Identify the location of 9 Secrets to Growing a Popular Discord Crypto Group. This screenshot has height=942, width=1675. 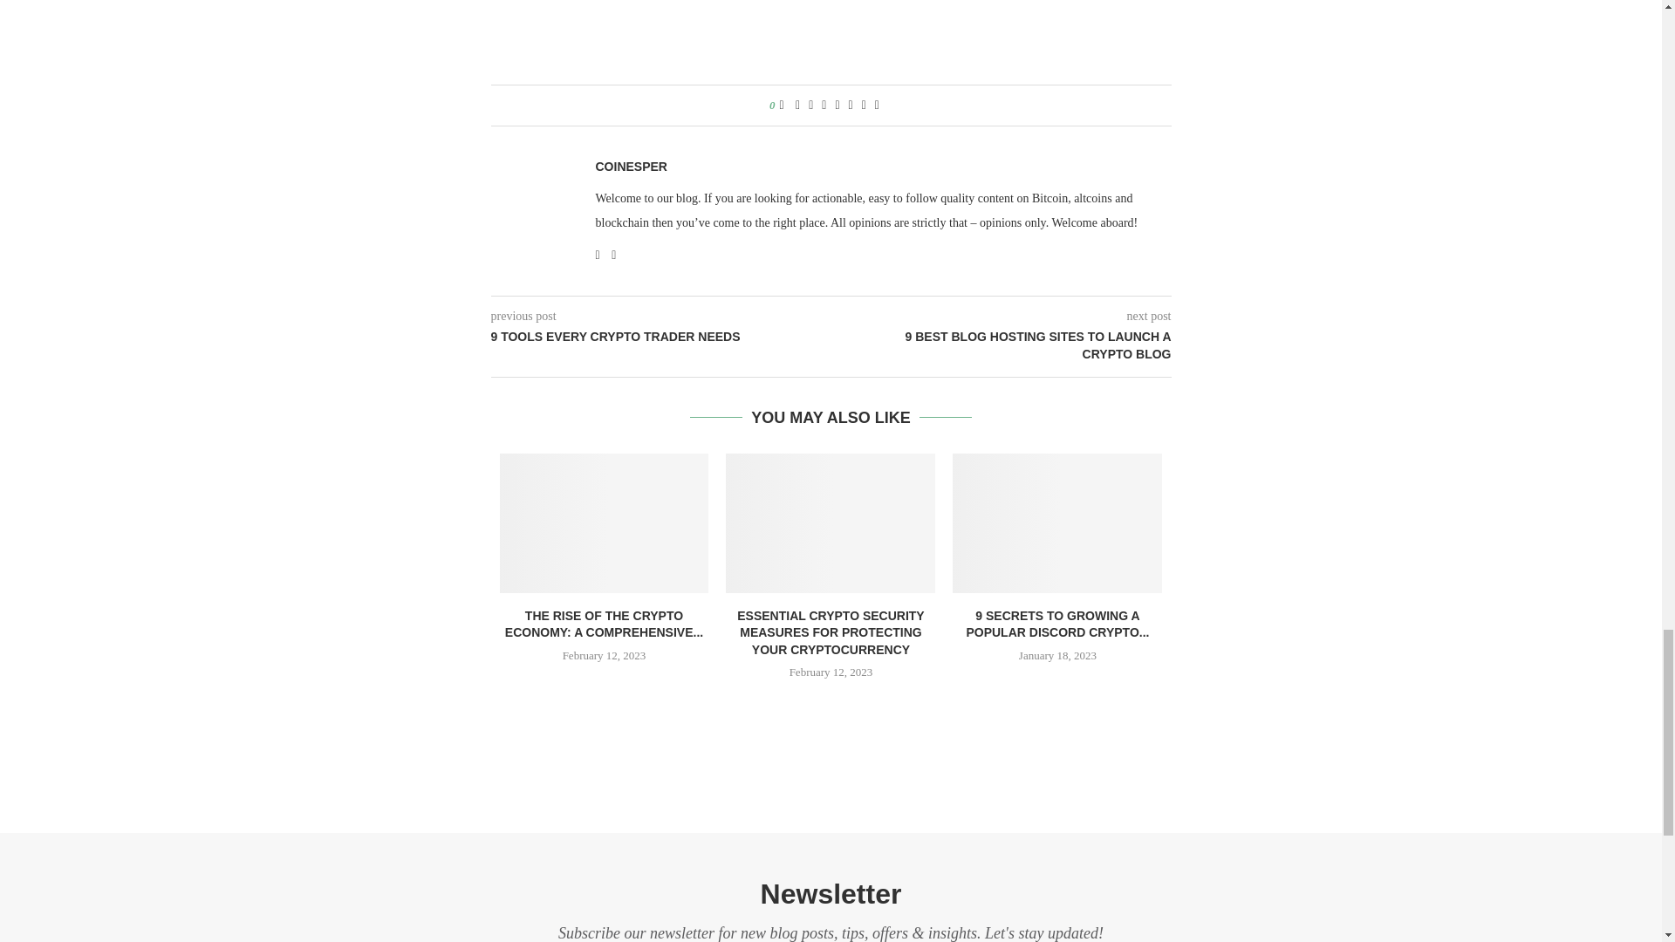
(1057, 523).